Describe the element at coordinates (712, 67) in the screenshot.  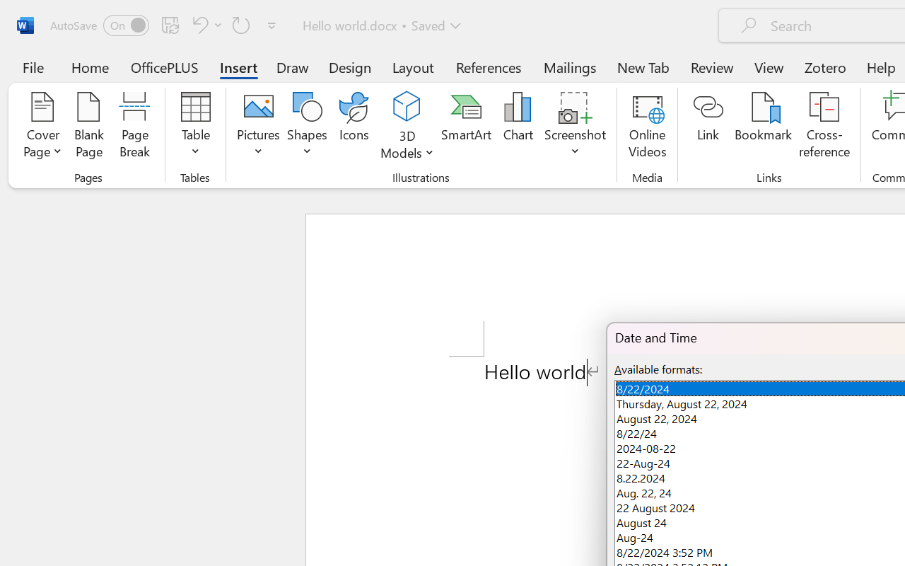
I see `Review` at that location.